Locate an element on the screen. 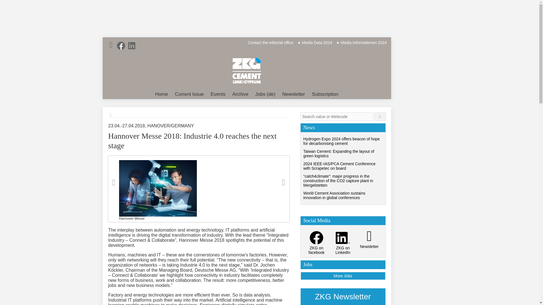 This screenshot has height=305, width=543. Contact the editorial office is located at coordinates (270, 42).